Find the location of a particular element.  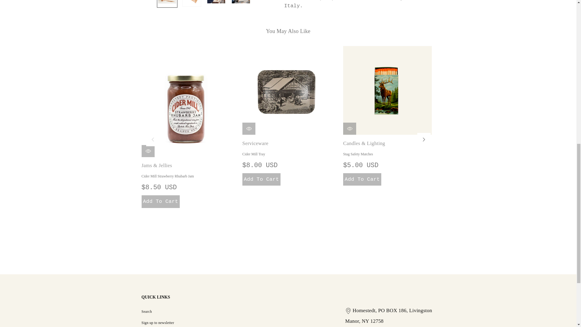

Cider Mill Strawberry Rhubarb Jam is located at coordinates (186, 102).